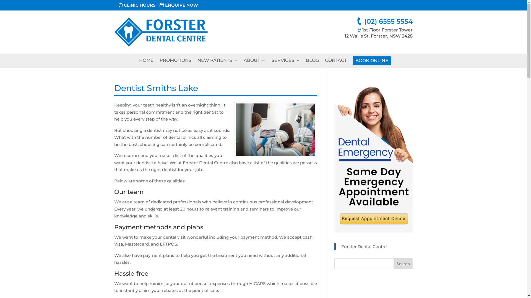 This screenshot has width=531, height=298. What do you see at coordinates (364, 247) in the screenshot?
I see `Forster Dental Centre` at bounding box center [364, 247].